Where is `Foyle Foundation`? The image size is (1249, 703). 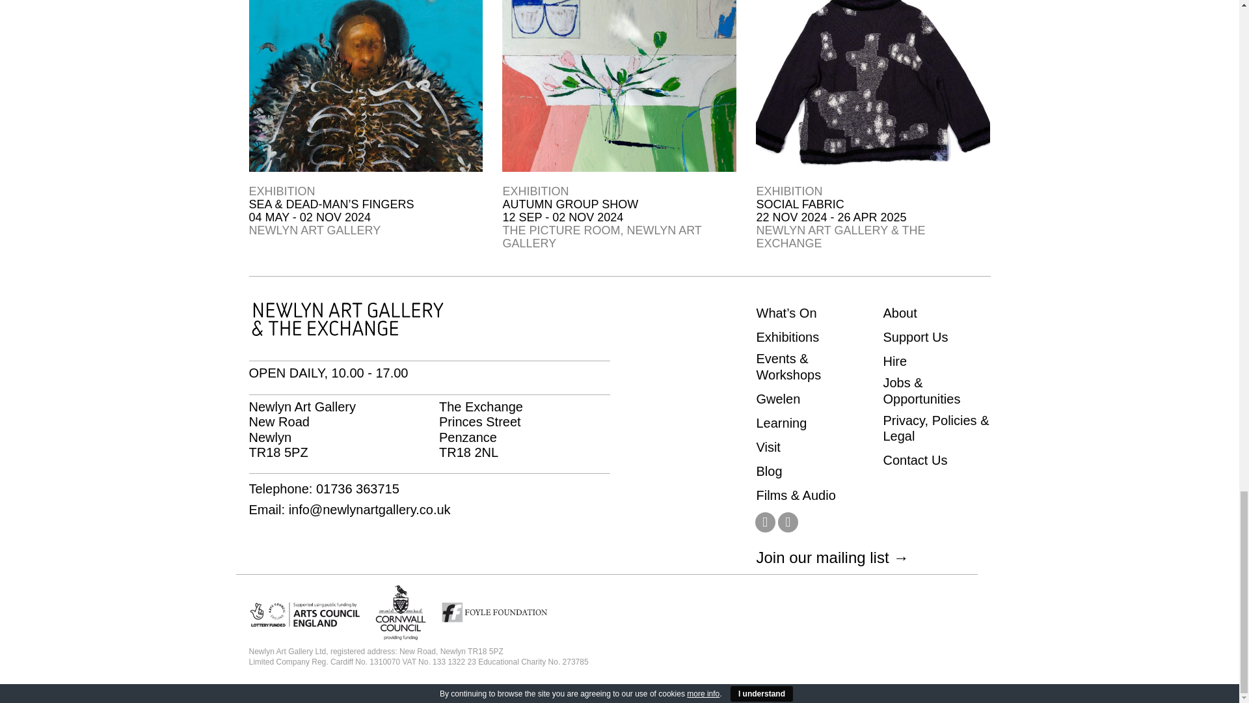 Foyle Foundation is located at coordinates (494, 612).